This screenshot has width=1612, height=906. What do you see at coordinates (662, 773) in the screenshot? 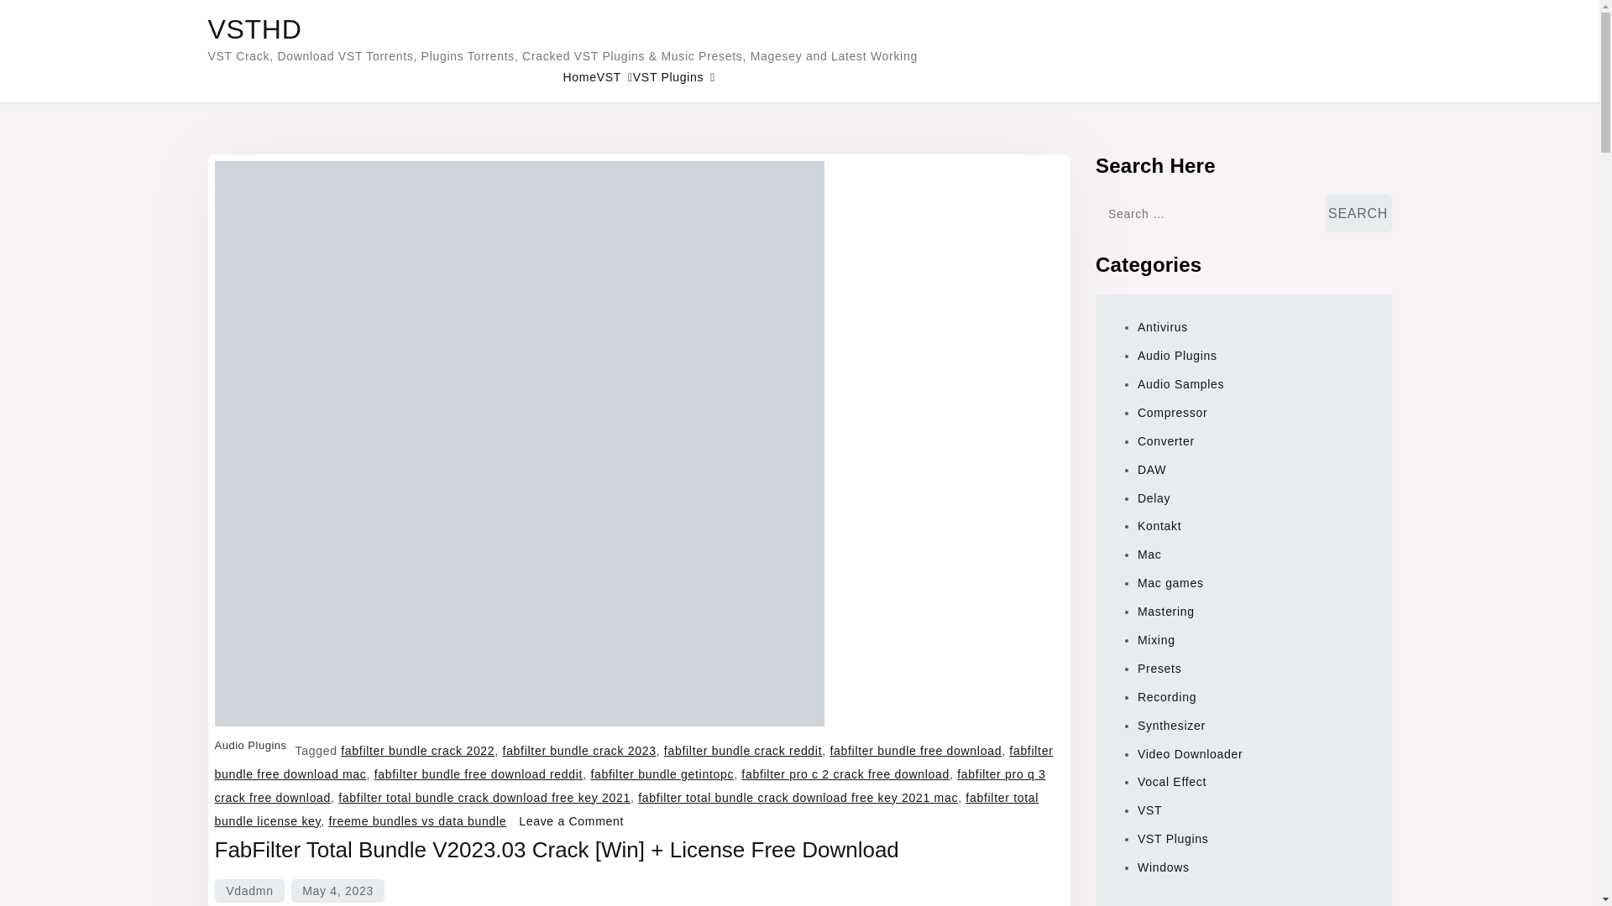
I see `fabfilter bundle getintopc` at bounding box center [662, 773].